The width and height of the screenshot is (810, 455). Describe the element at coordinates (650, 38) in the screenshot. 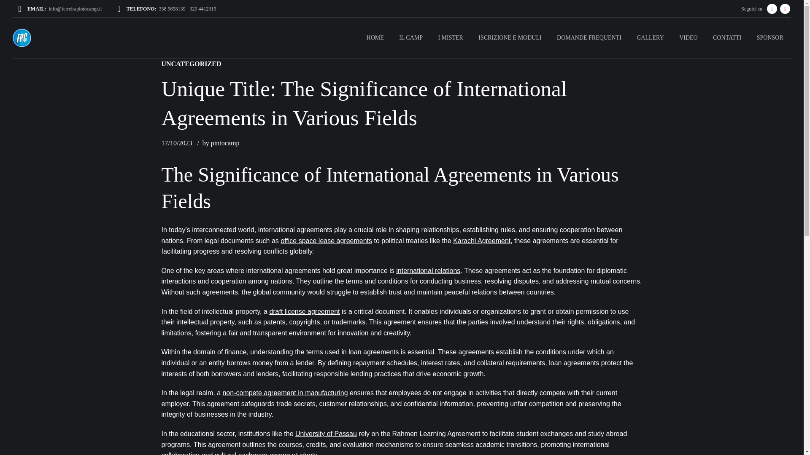

I see `GALLERY` at that location.